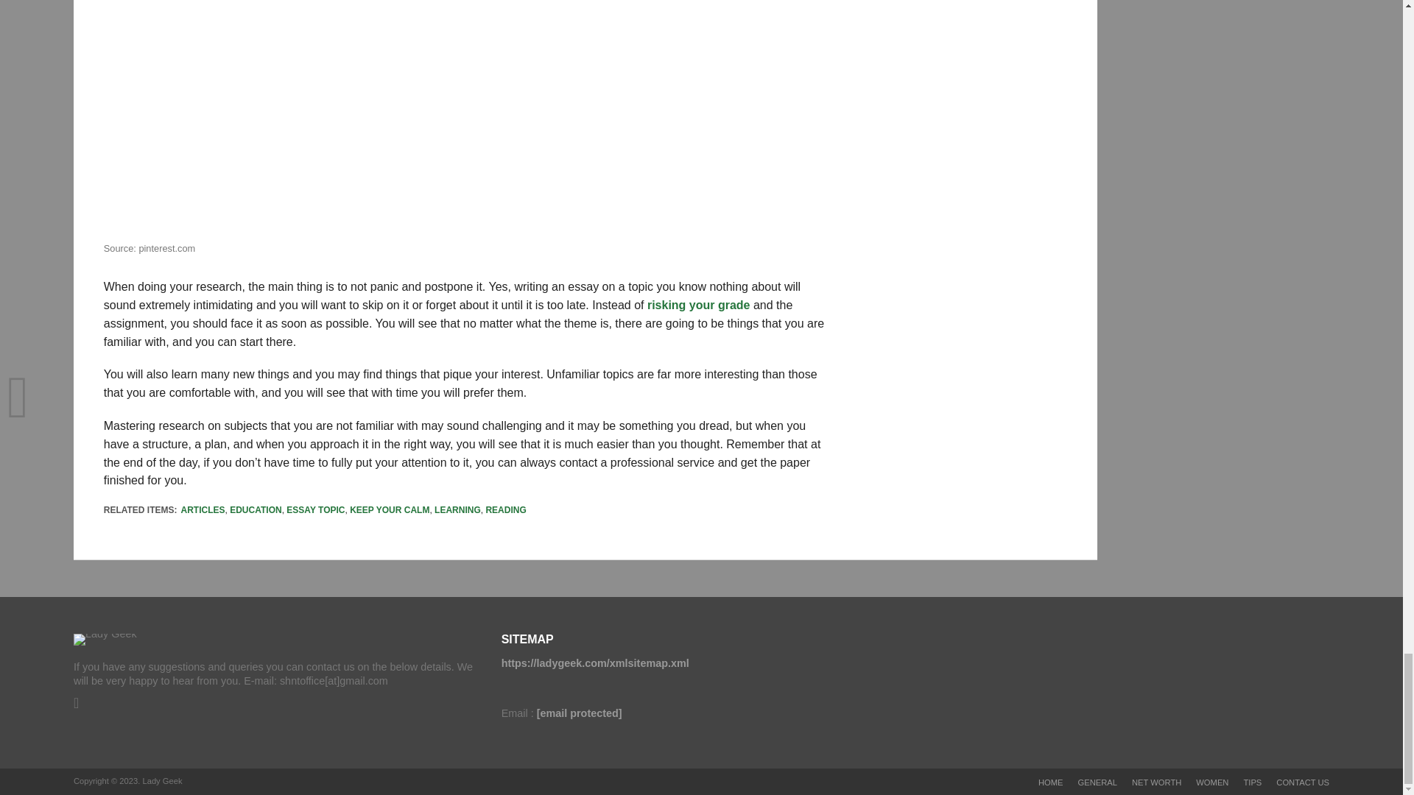  What do you see at coordinates (1097, 782) in the screenshot?
I see `GENERAL` at bounding box center [1097, 782].